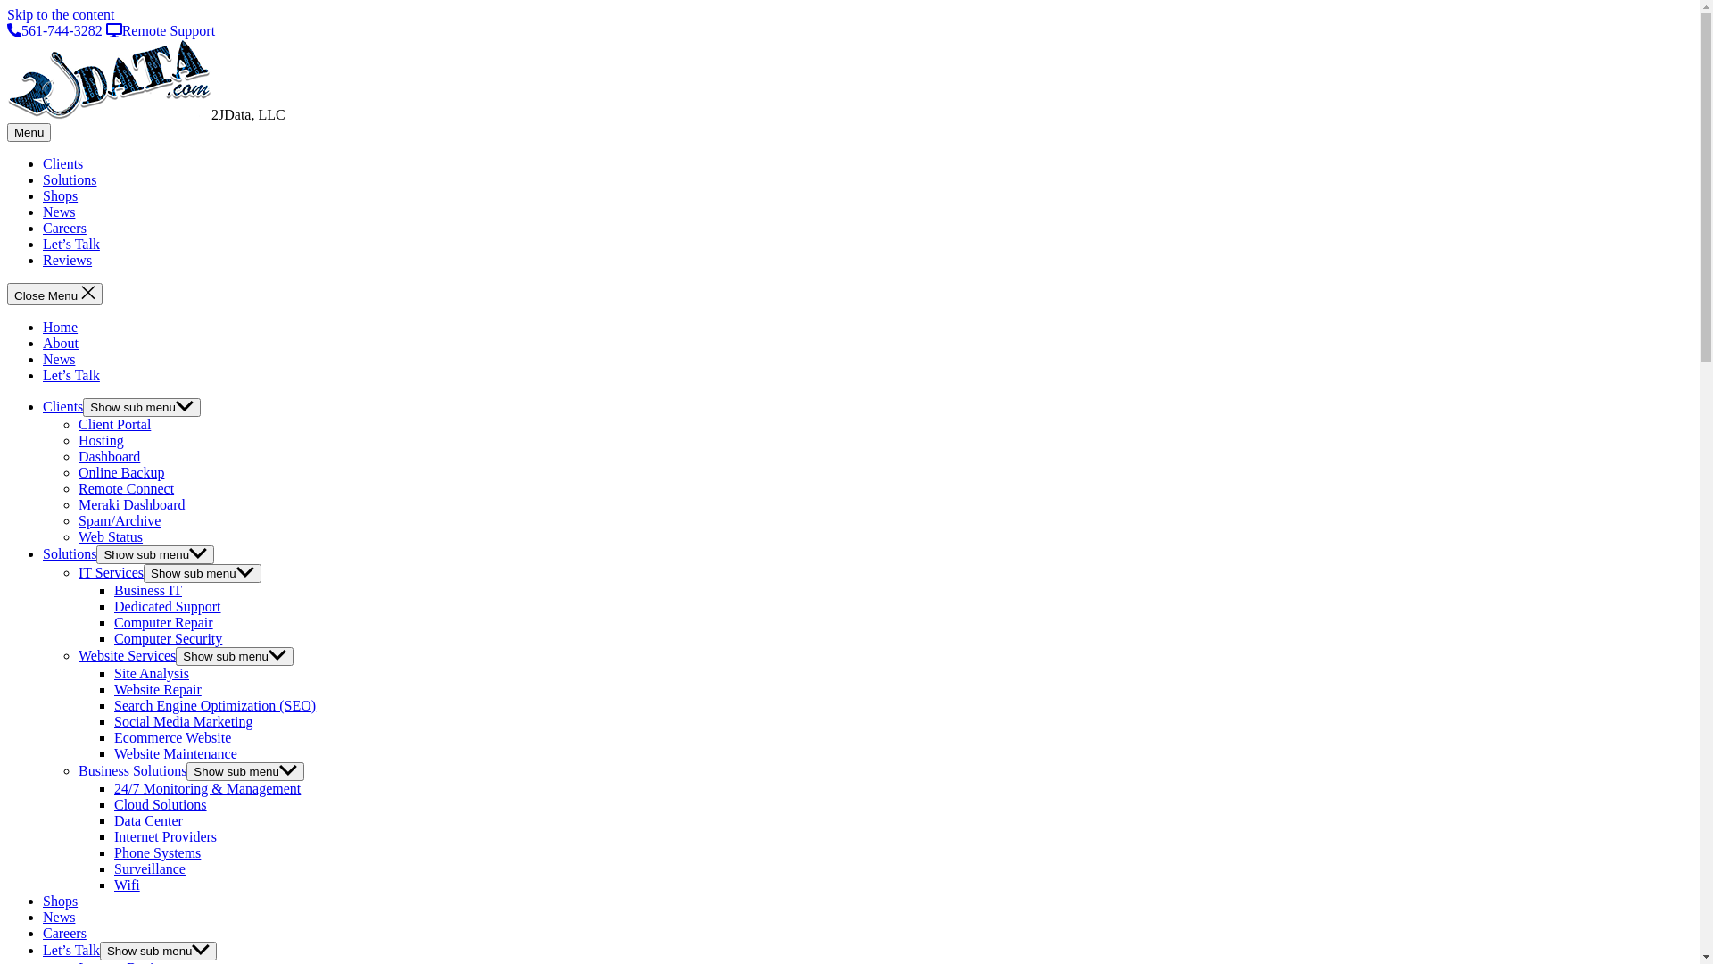  I want to click on Show sub menu, so click(245, 771).